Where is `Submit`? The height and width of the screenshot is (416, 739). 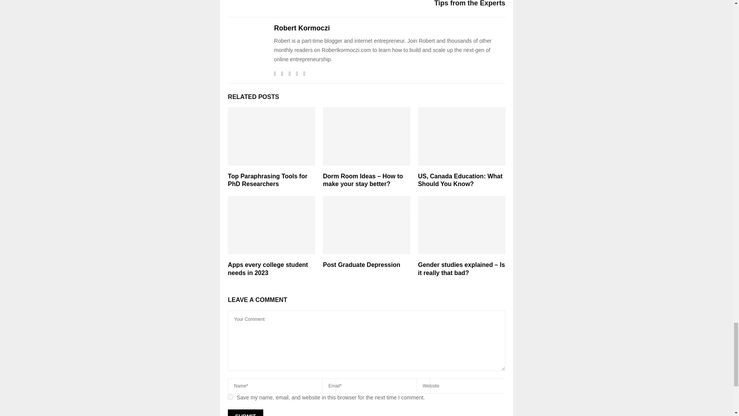
Submit is located at coordinates (245, 413).